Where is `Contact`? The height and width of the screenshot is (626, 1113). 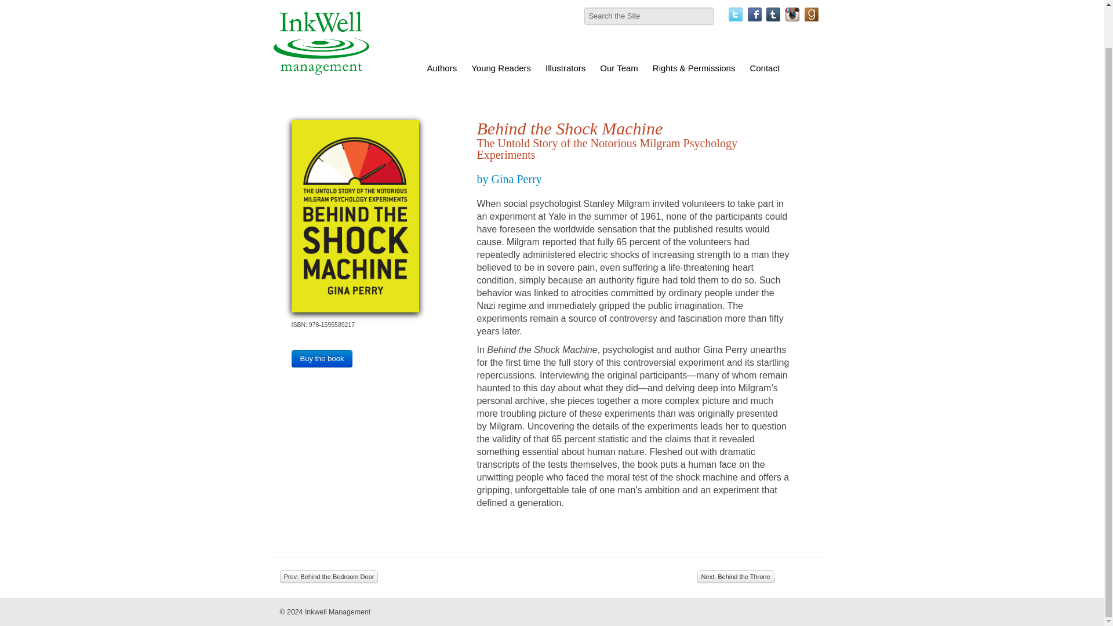 Contact is located at coordinates (764, 26).